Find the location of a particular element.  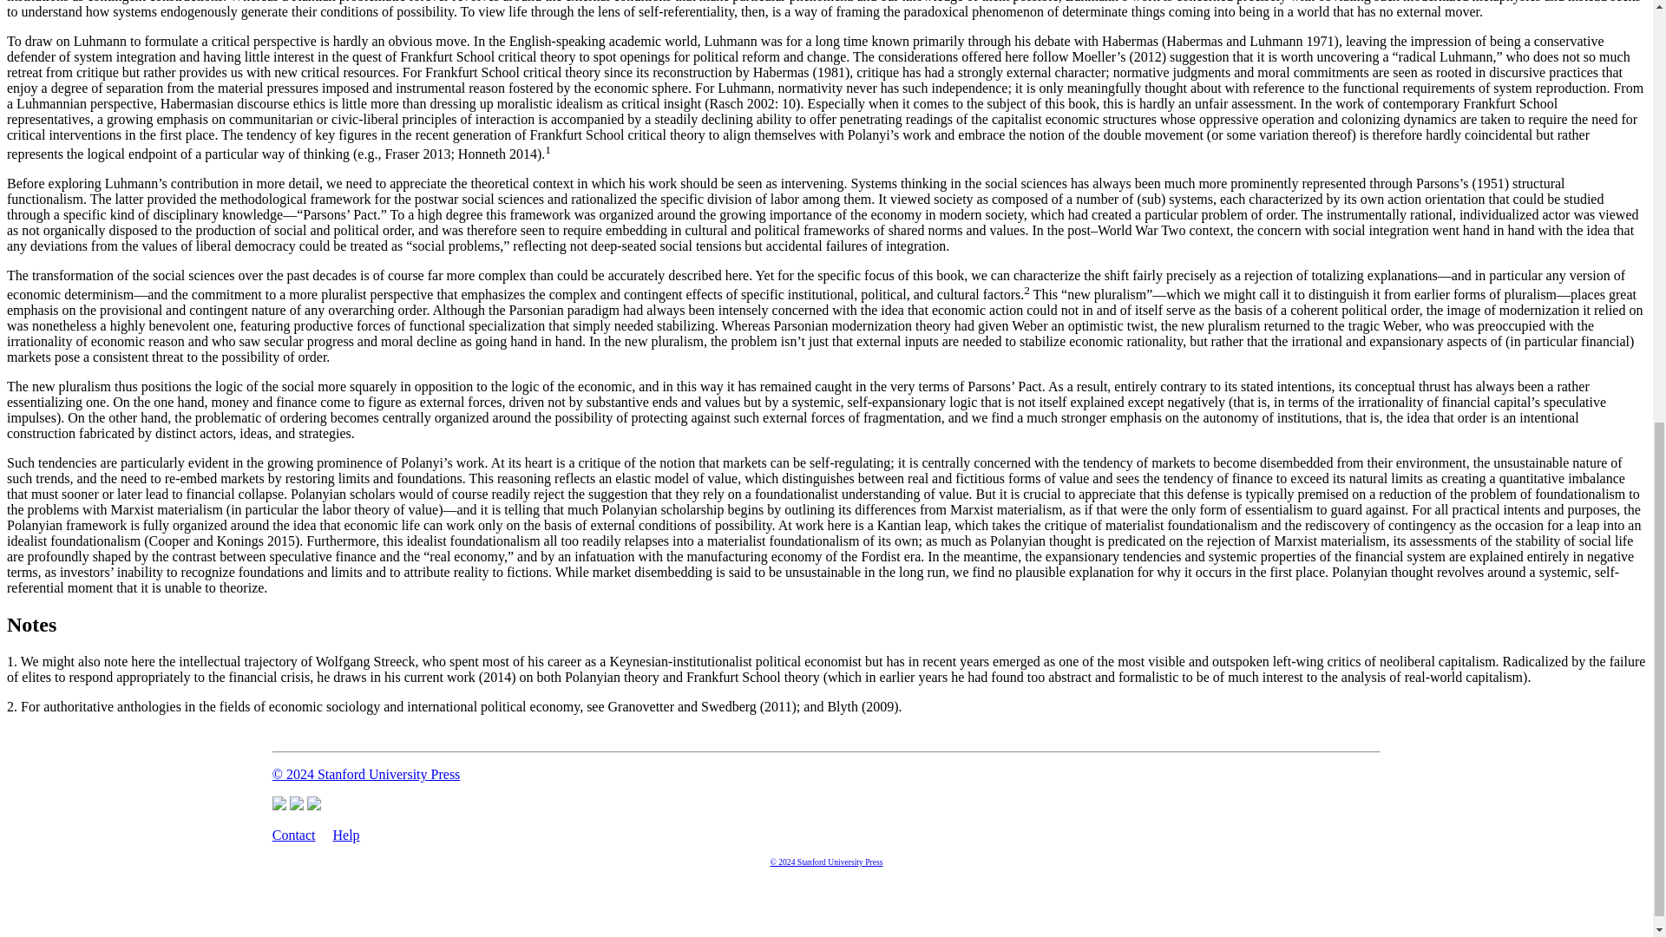

Contact is located at coordinates (294, 835).